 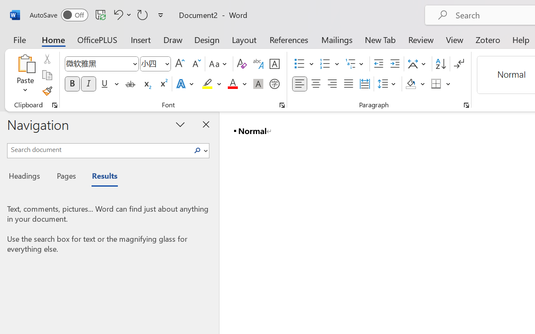 I want to click on Text Highlight Color, so click(x=211, y=84).